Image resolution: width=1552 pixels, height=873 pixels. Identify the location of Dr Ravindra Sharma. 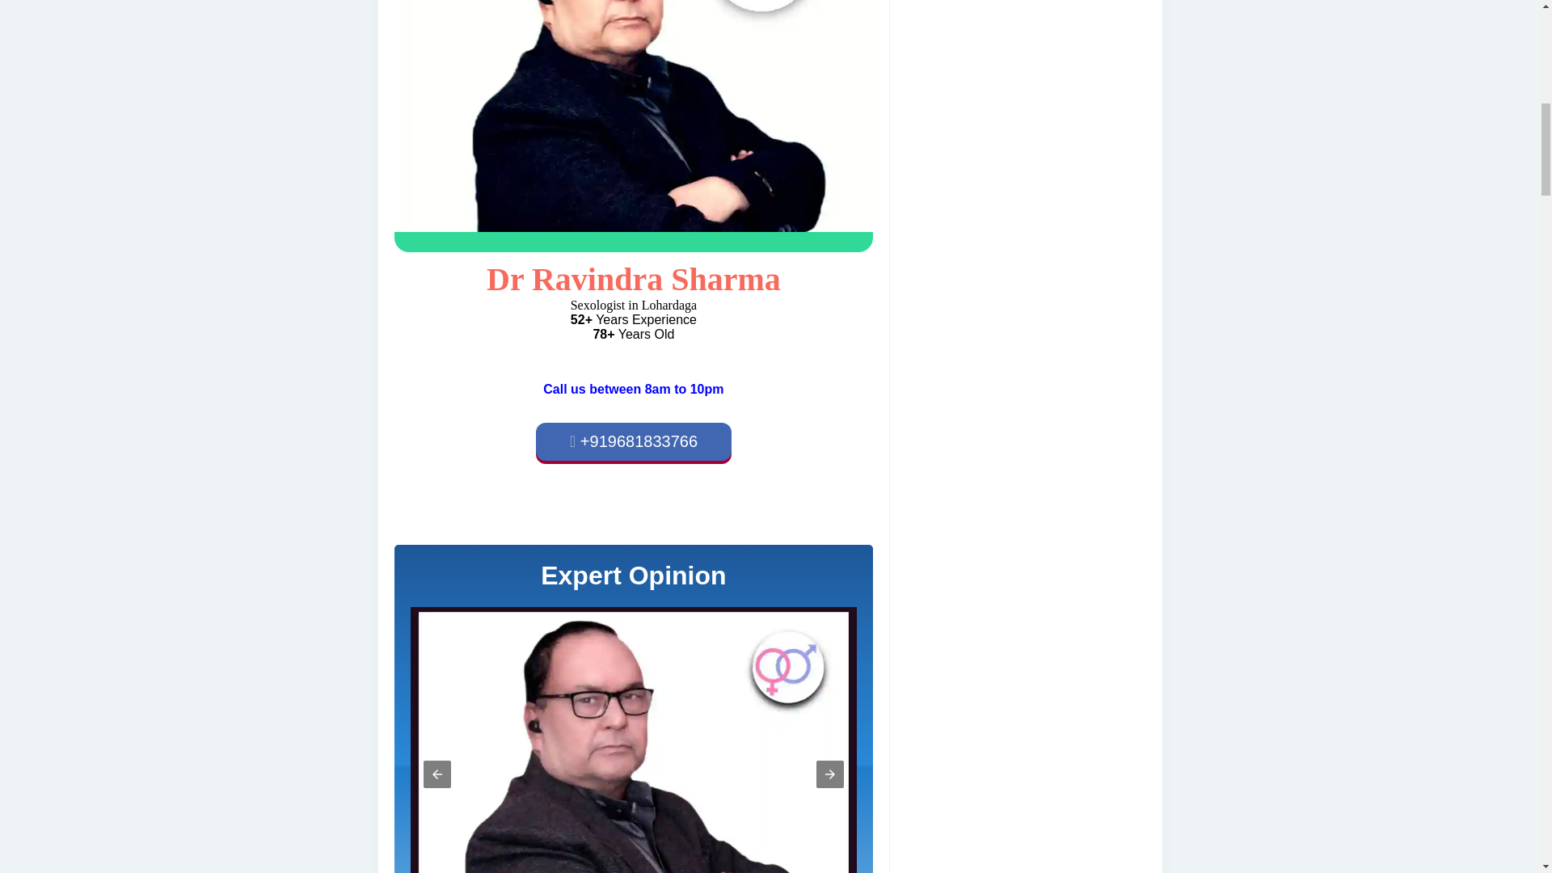
(634, 279).